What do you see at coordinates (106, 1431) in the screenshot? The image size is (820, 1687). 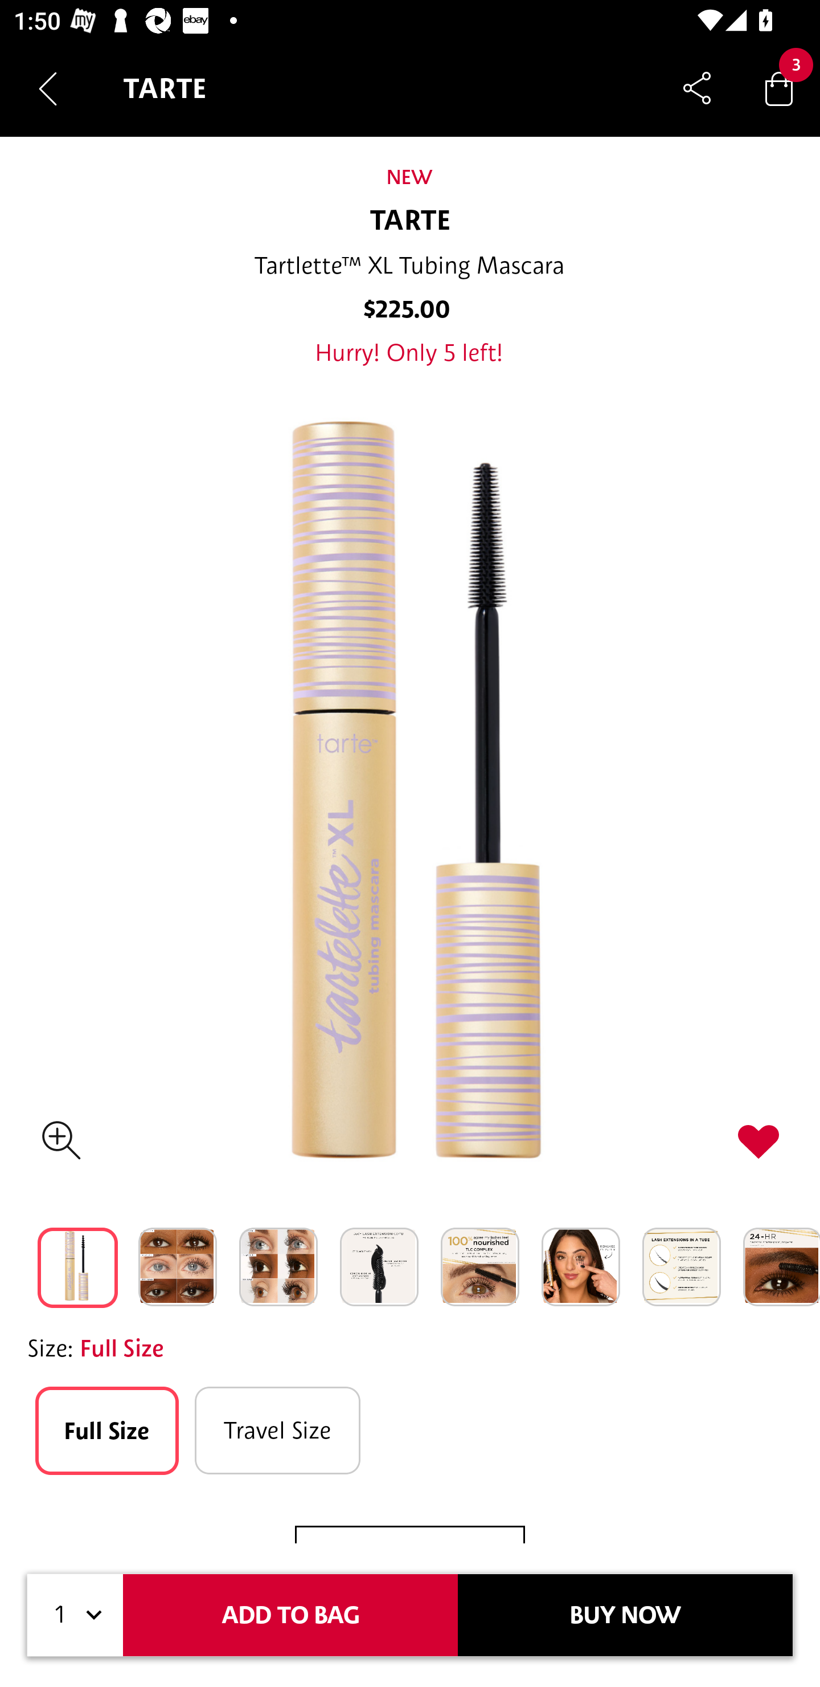 I see `Full Size` at bounding box center [106, 1431].